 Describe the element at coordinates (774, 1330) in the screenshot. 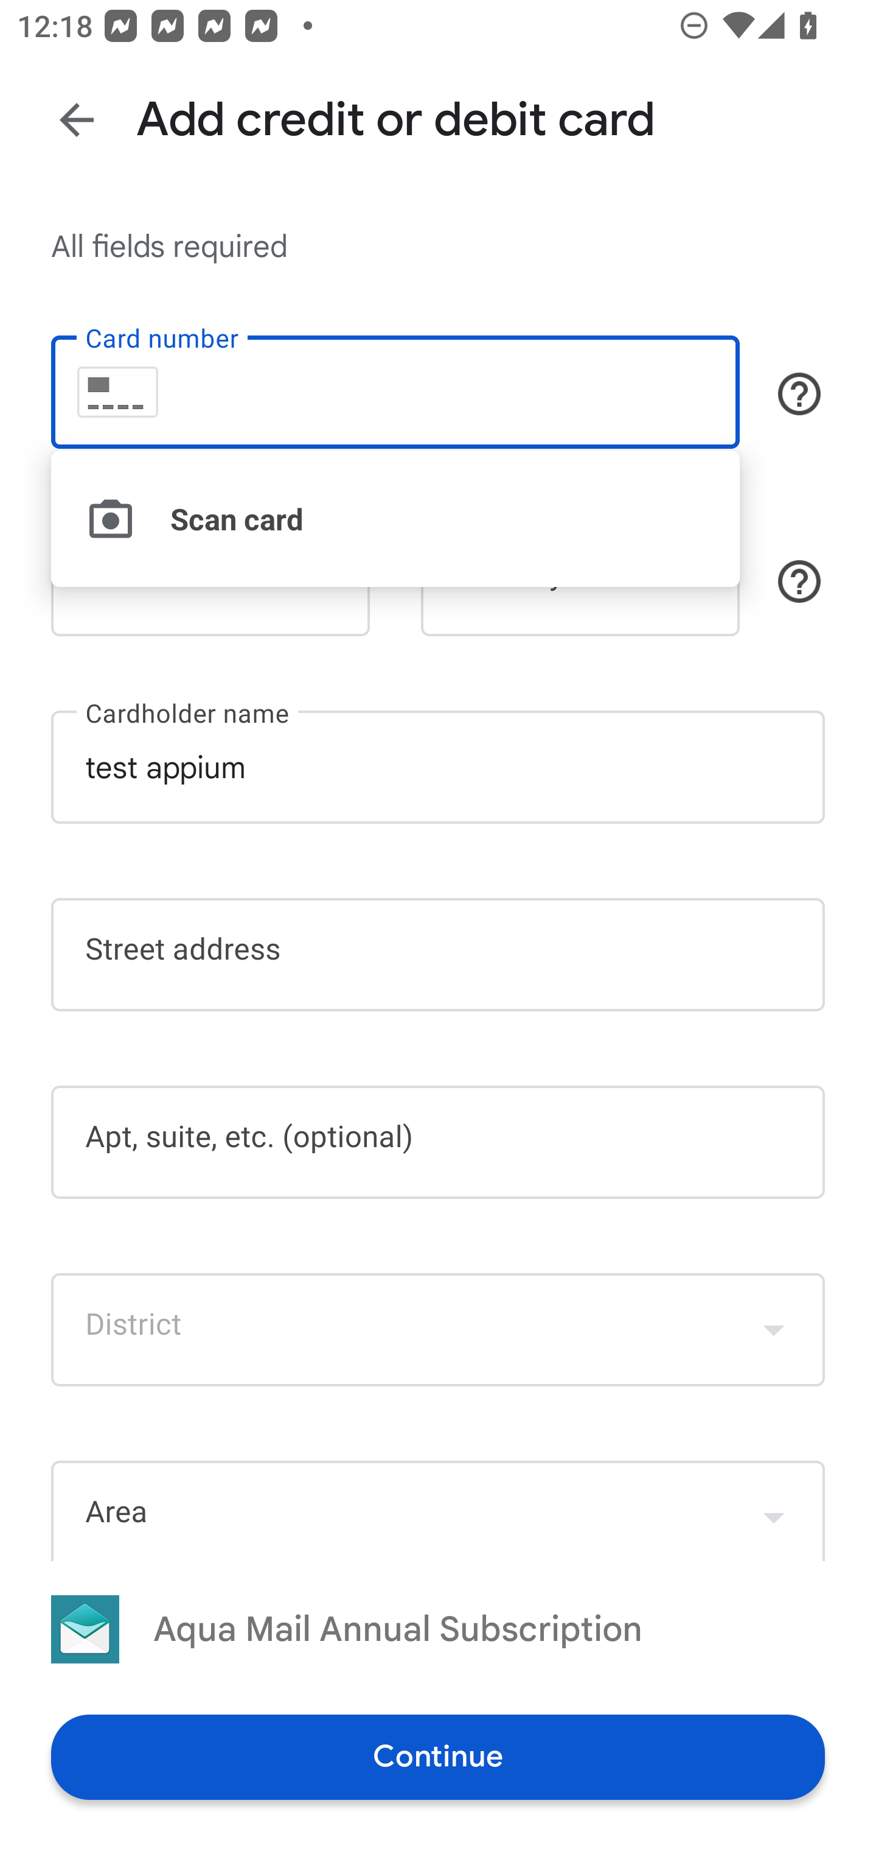

I see `Show dropdown menu` at that location.